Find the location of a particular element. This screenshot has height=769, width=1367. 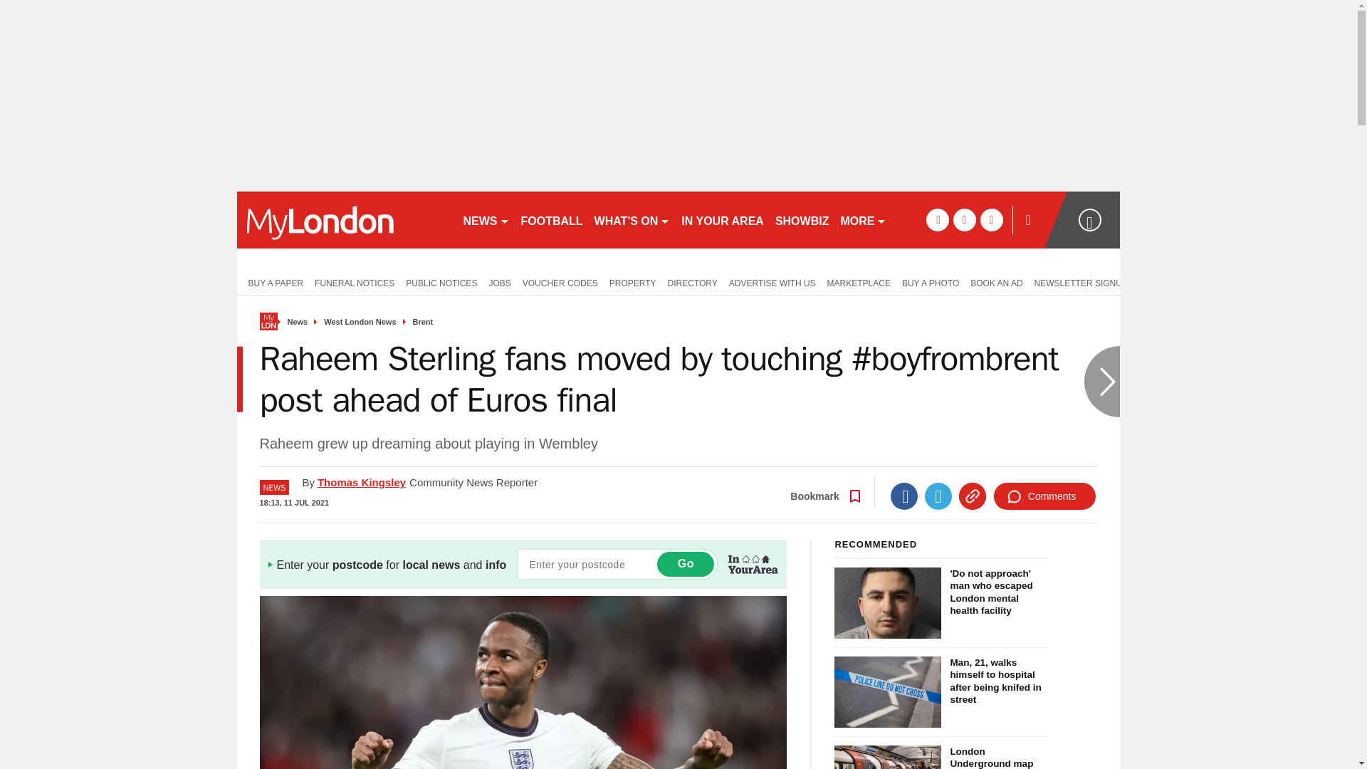

IN YOUR AREA is located at coordinates (722, 219).